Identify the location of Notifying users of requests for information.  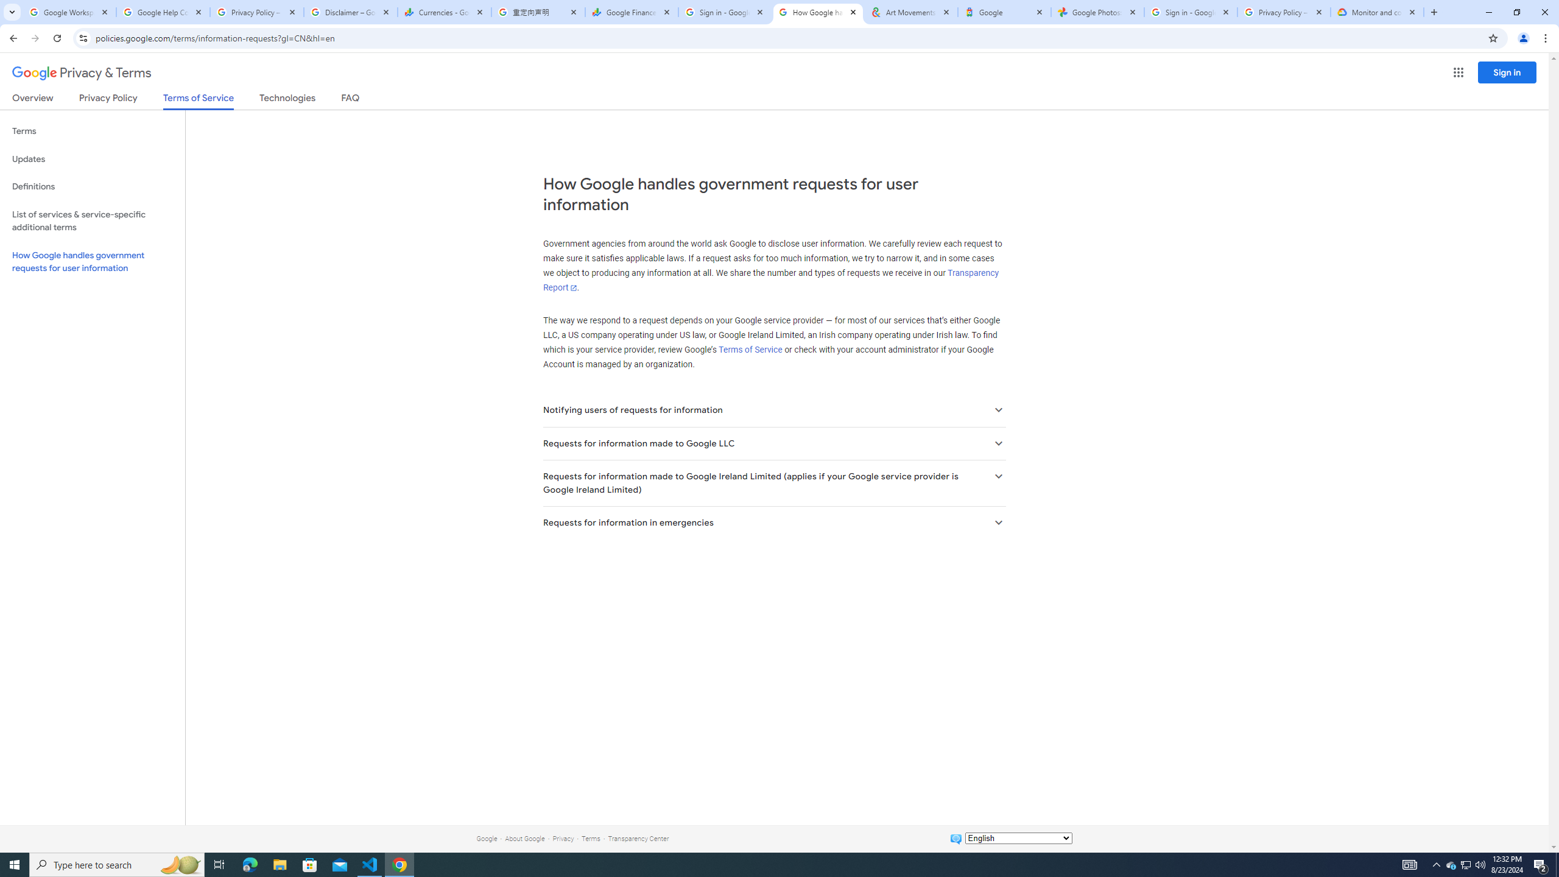
(773, 410).